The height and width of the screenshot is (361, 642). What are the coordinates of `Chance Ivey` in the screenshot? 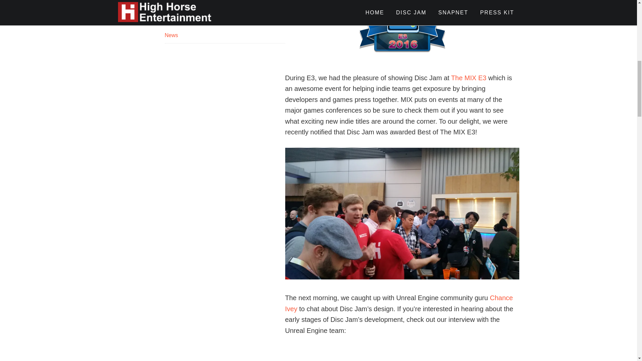 It's located at (399, 304).